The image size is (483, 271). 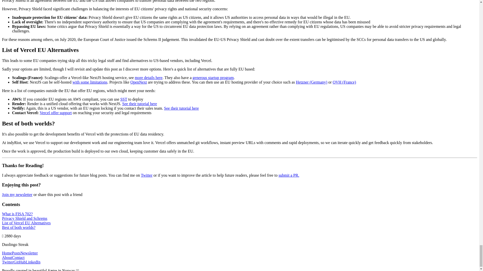 What do you see at coordinates (139, 104) in the screenshot?
I see `See their tutorial here` at bounding box center [139, 104].